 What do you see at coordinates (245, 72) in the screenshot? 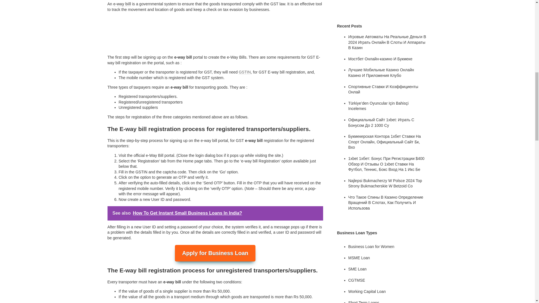
I see `GSTIN` at bounding box center [245, 72].